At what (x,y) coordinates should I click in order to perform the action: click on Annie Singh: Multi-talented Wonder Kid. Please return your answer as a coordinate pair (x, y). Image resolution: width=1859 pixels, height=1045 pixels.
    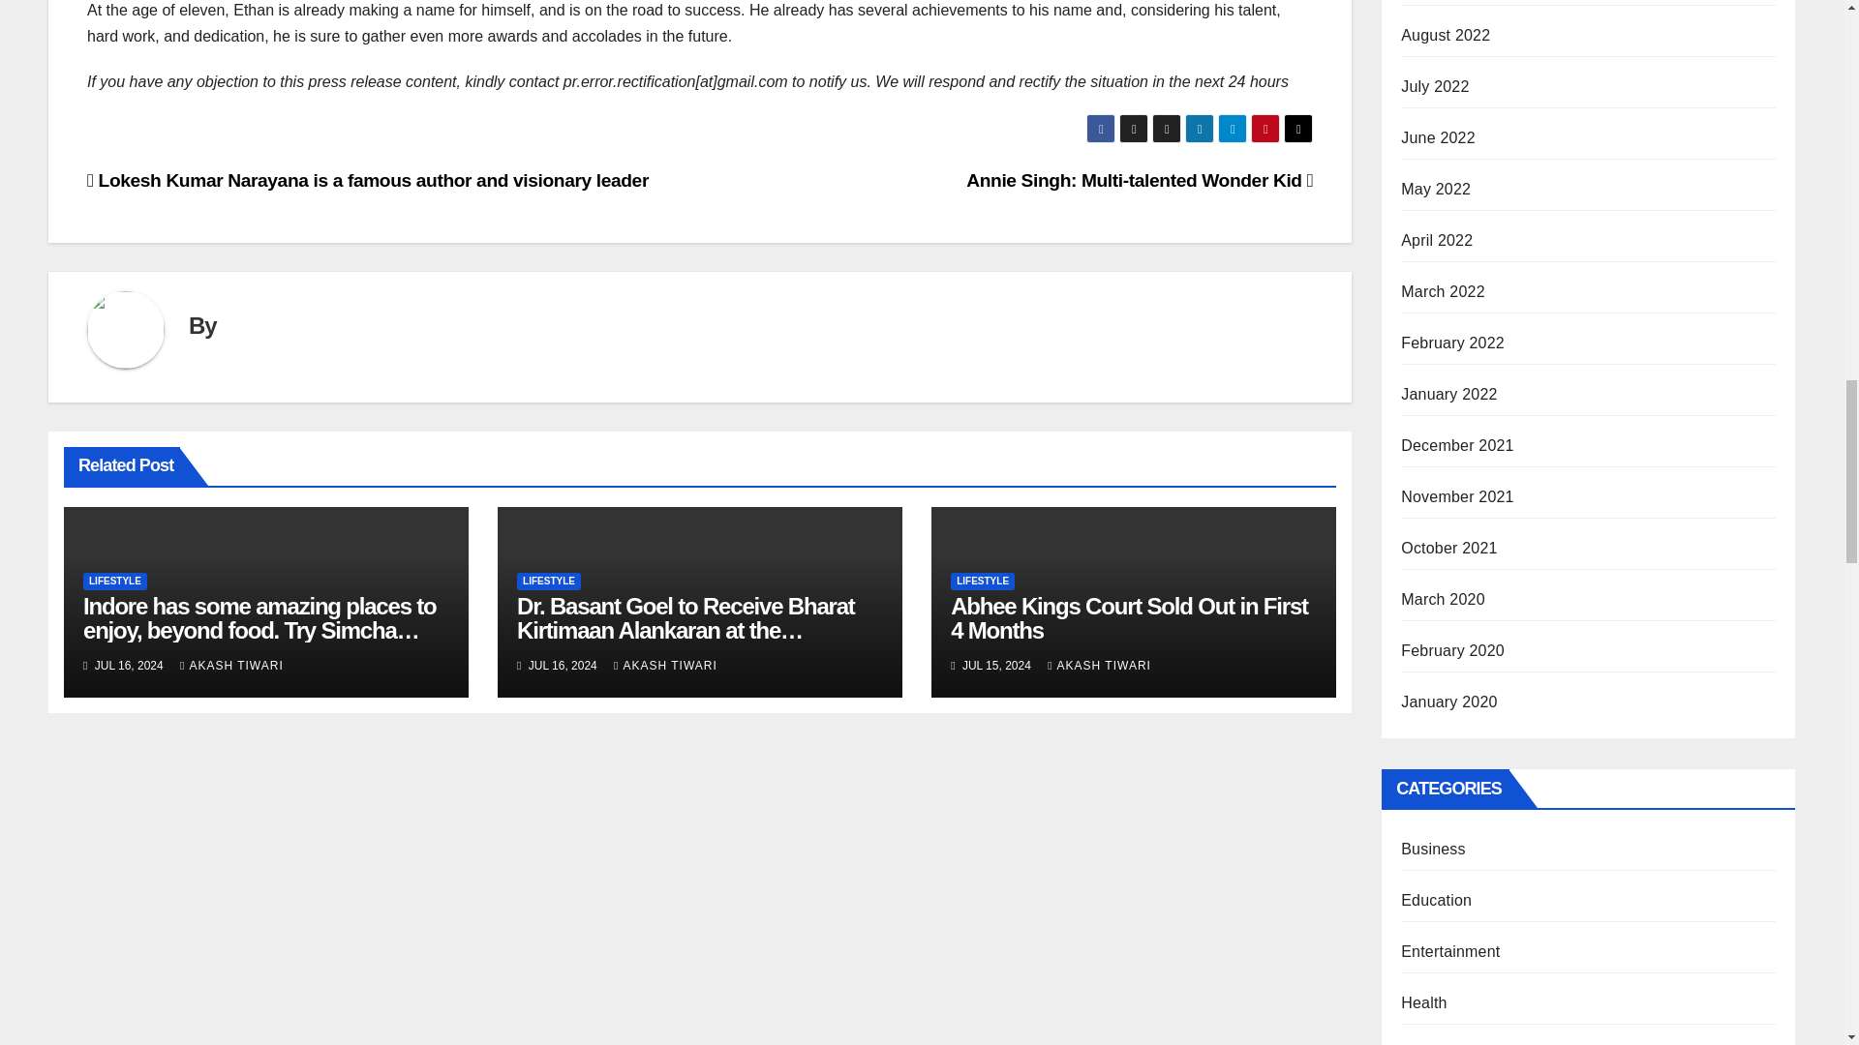
    Looking at the image, I should click on (1139, 180).